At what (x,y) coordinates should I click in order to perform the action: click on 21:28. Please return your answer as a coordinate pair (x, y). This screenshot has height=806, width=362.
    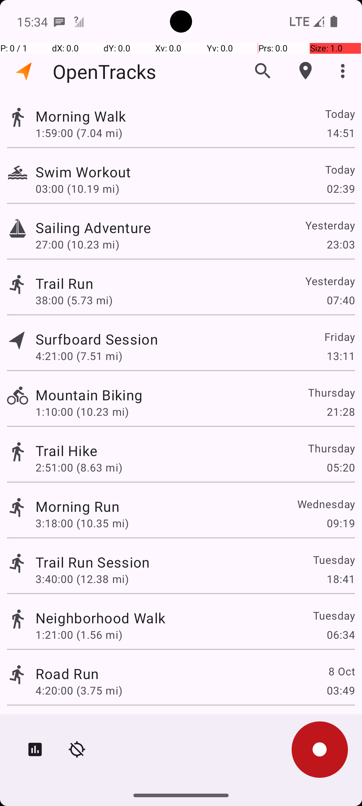
    Looking at the image, I should click on (341, 412).